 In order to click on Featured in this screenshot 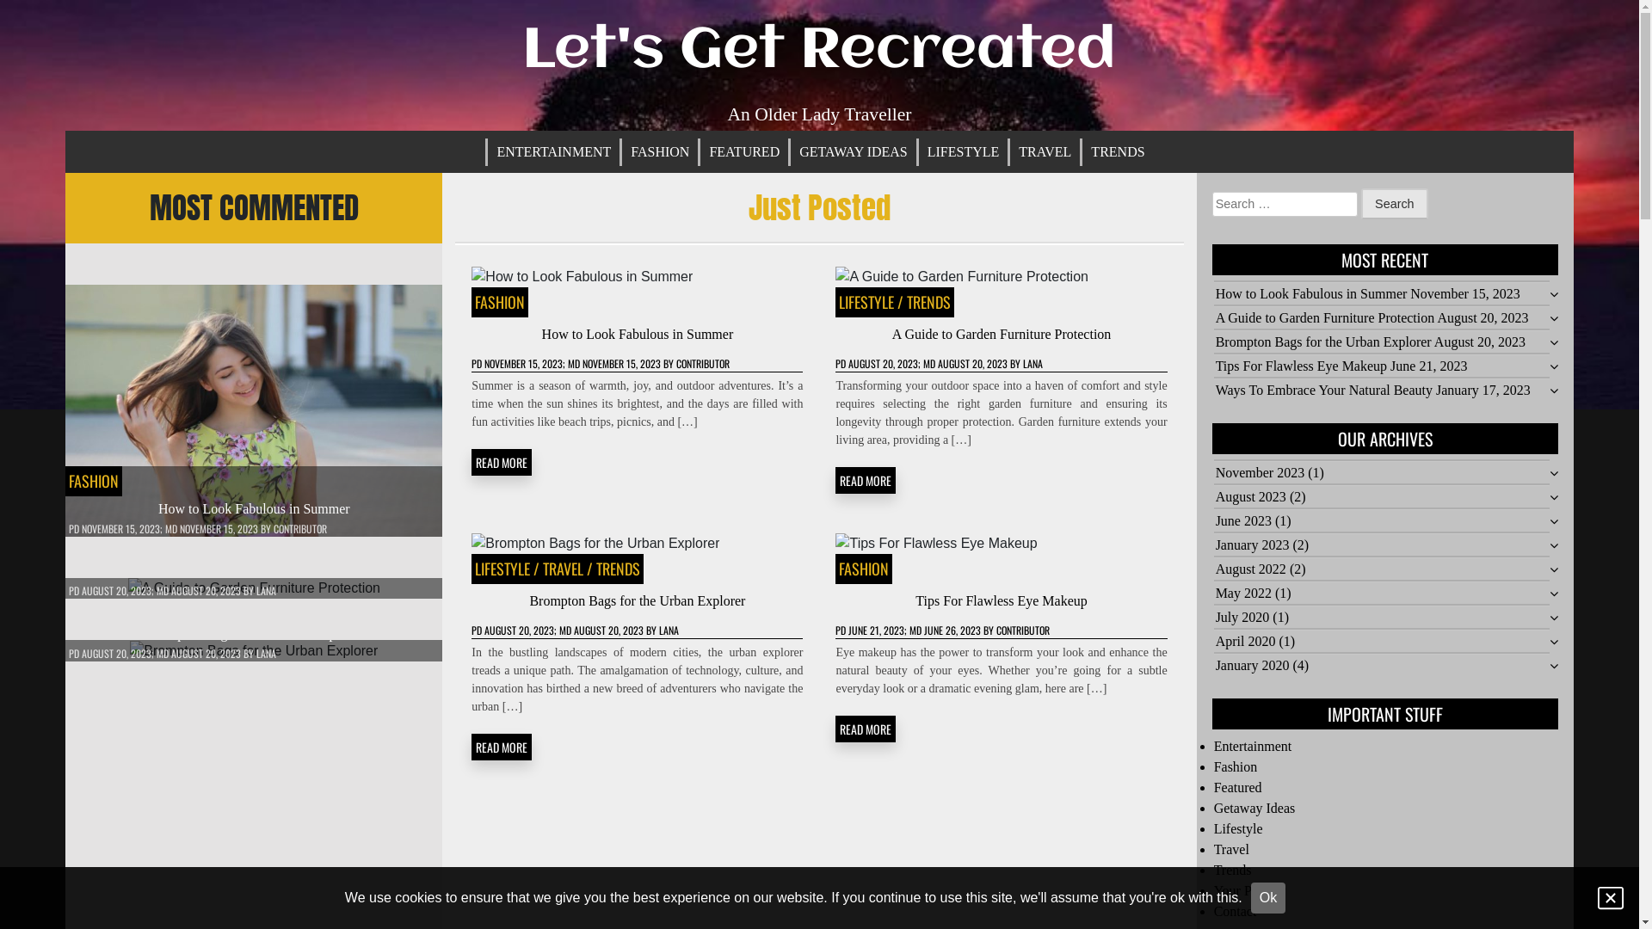, I will do `click(1238, 788)`.